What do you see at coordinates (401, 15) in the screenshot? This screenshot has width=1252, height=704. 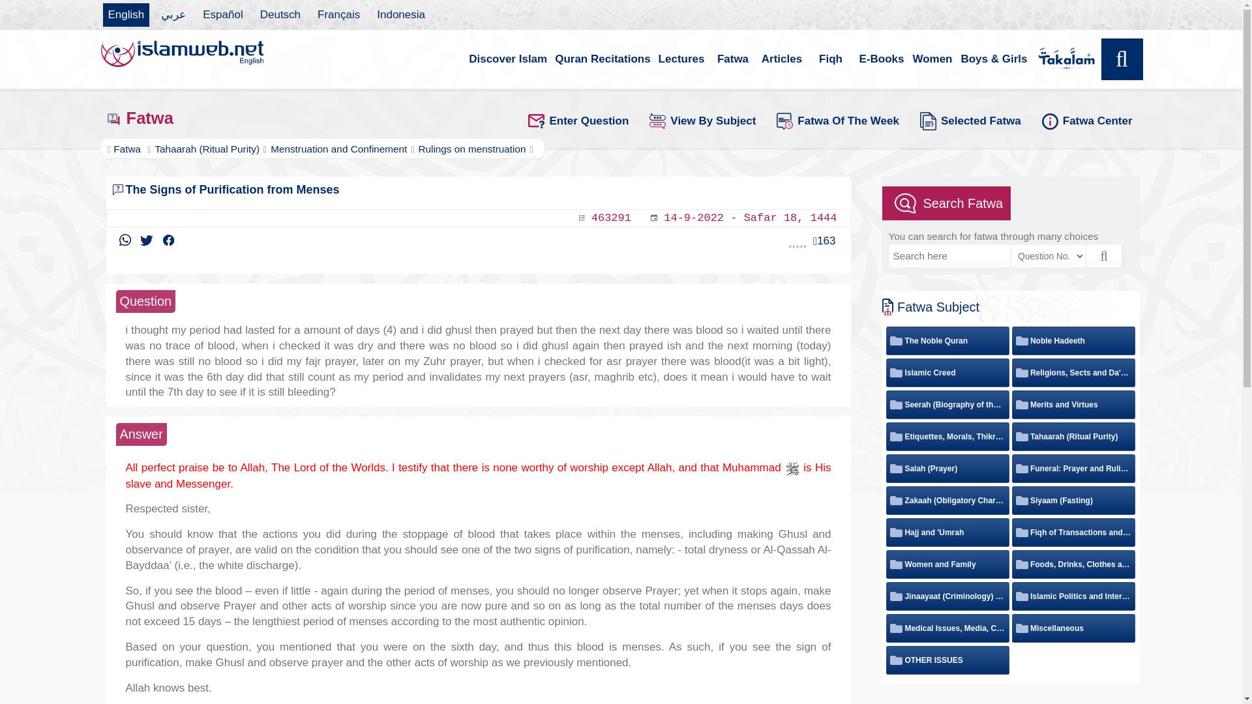 I see `Indonesia` at bounding box center [401, 15].